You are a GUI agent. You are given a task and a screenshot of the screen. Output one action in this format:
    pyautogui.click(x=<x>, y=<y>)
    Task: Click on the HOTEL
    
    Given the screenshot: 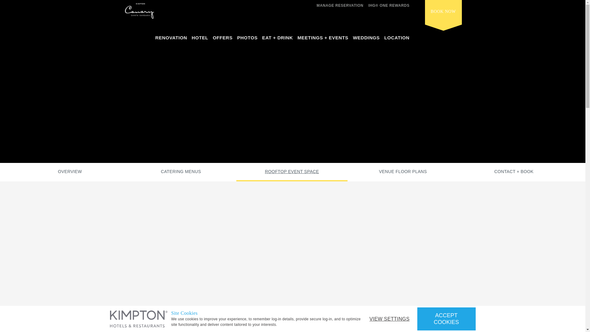 What is the action you would take?
    pyautogui.click(x=200, y=39)
    